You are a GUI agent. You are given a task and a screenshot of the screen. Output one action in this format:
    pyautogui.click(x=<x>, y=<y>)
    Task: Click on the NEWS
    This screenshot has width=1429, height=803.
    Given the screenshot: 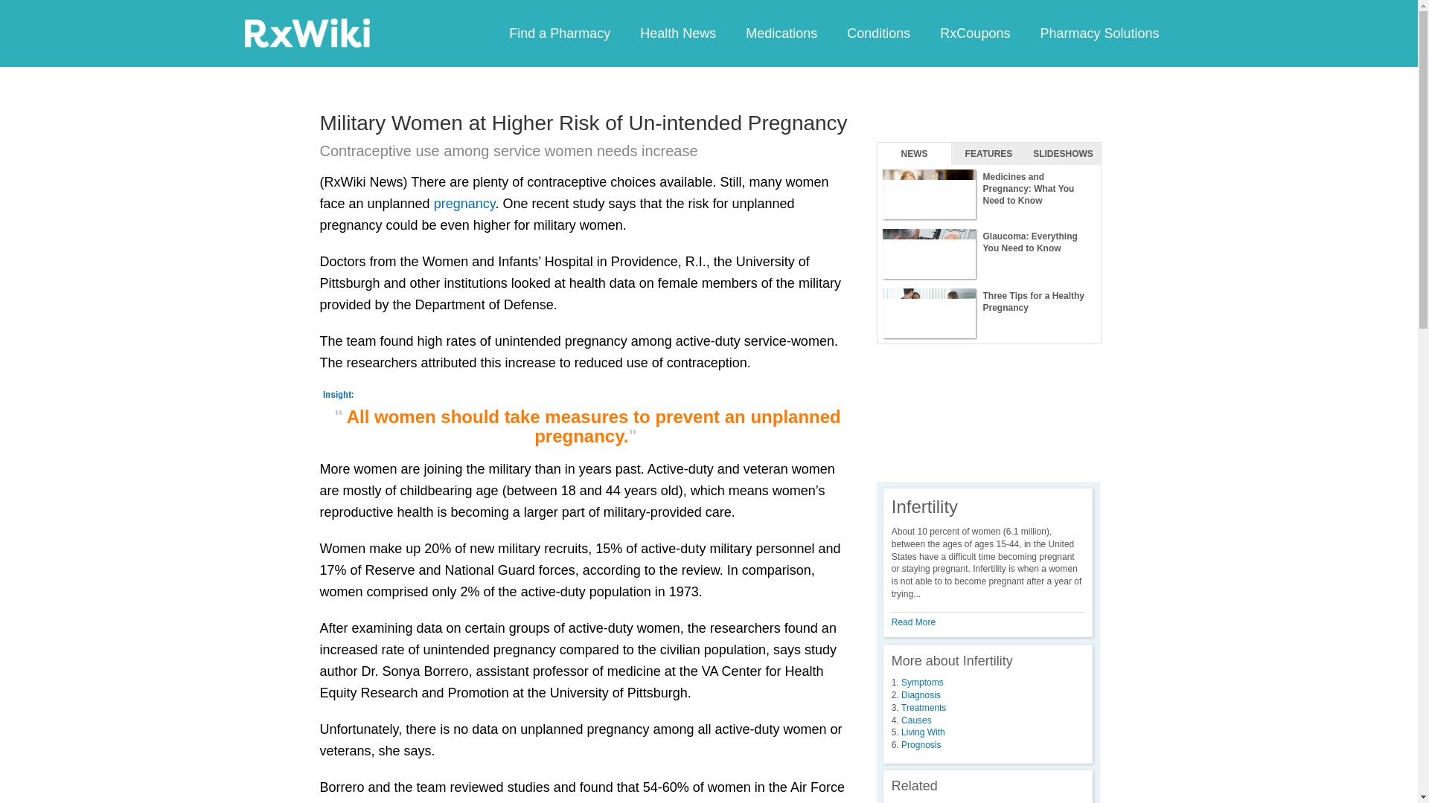 What is the action you would take?
    pyautogui.click(x=914, y=154)
    